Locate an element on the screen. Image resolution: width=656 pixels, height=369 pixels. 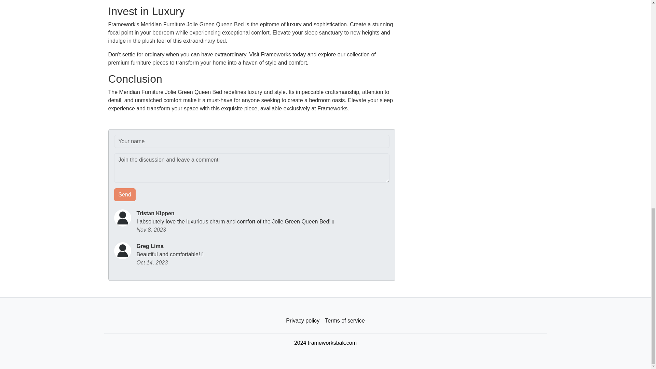
Terms of service is located at coordinates (344, 321).